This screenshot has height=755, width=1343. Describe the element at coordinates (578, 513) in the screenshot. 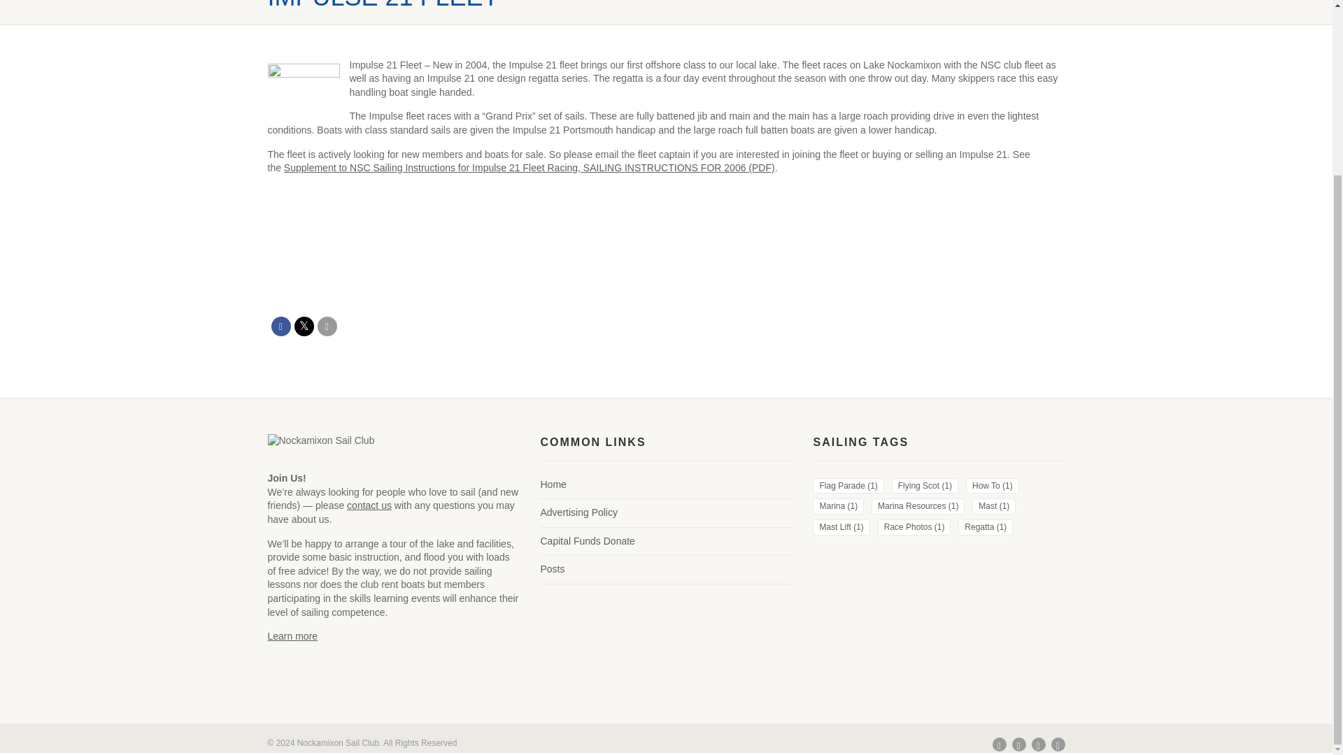

I see `Advertising Policy` at that location.